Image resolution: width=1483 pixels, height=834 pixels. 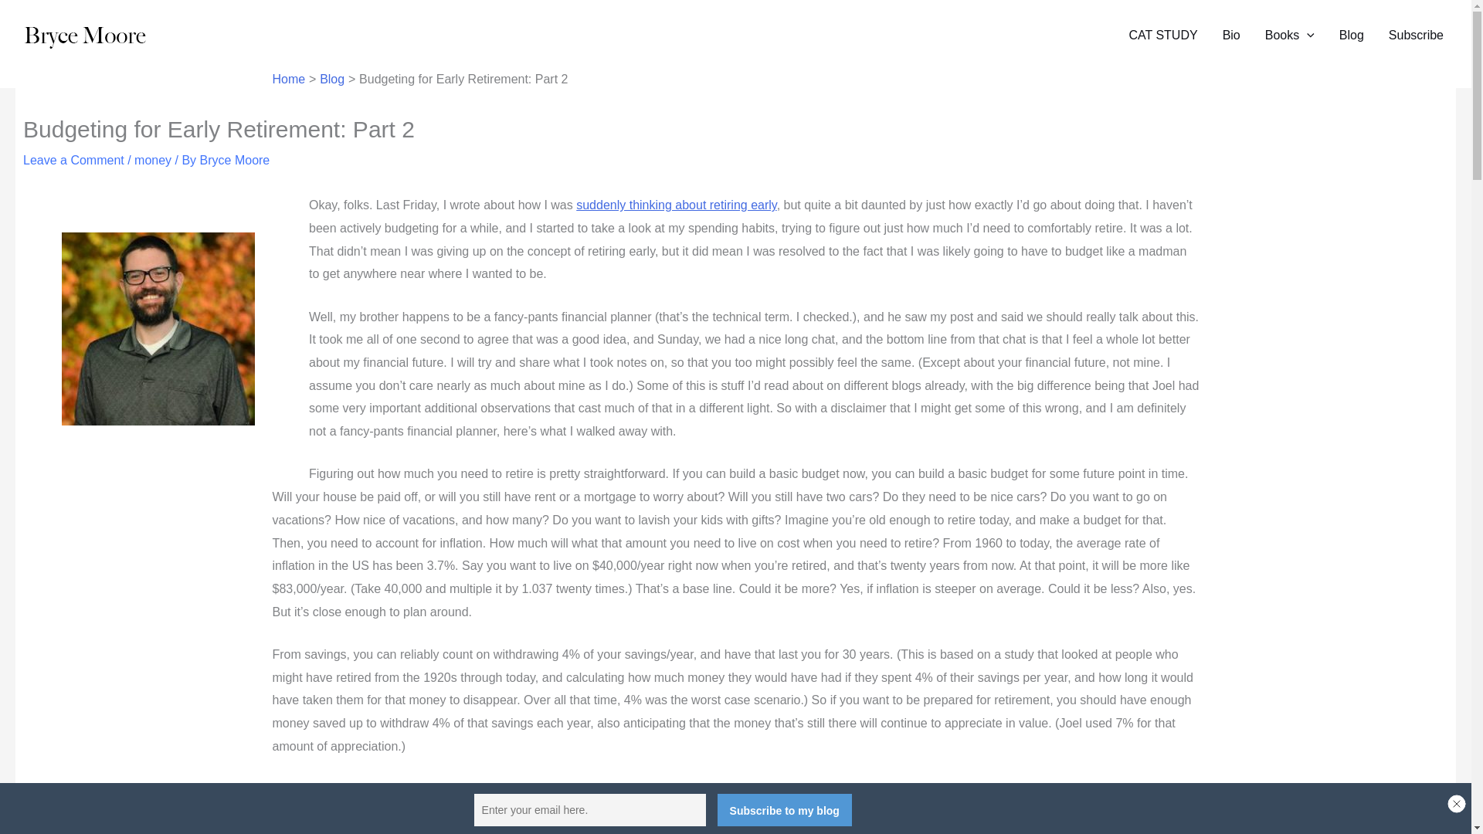 I want to click on Subscribe to my blog, so click(x=785, y=810).